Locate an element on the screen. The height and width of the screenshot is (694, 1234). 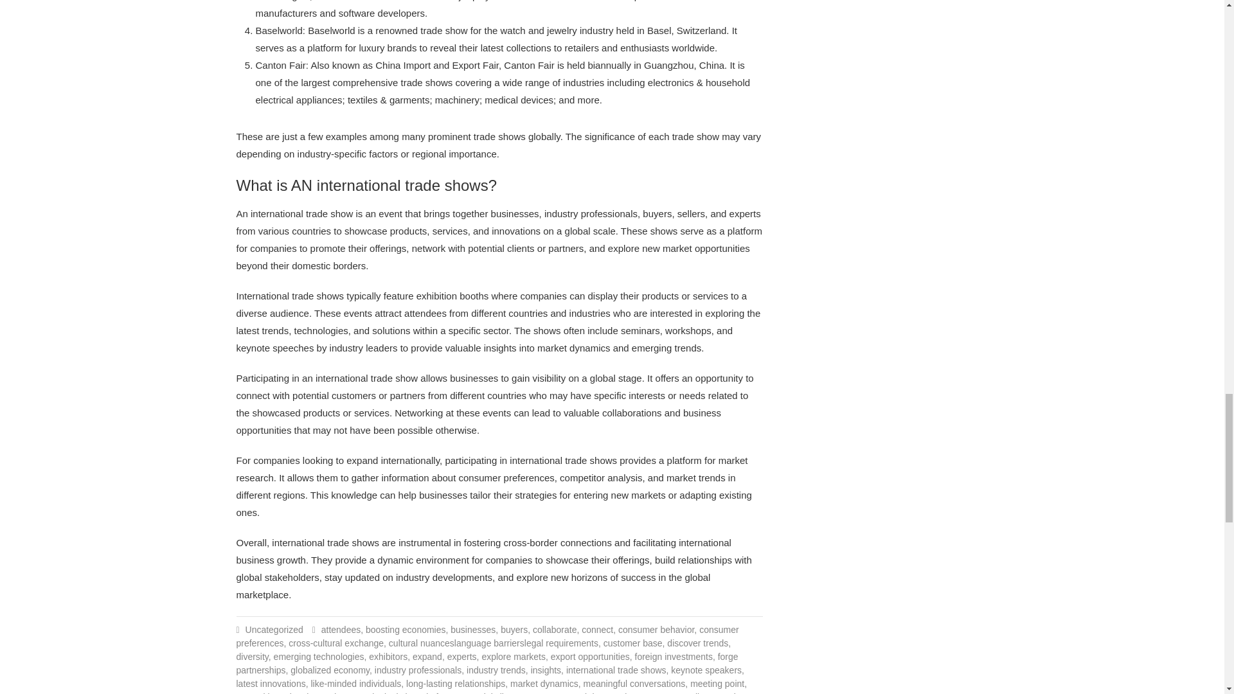
expand is located at coordinates (427, 657).